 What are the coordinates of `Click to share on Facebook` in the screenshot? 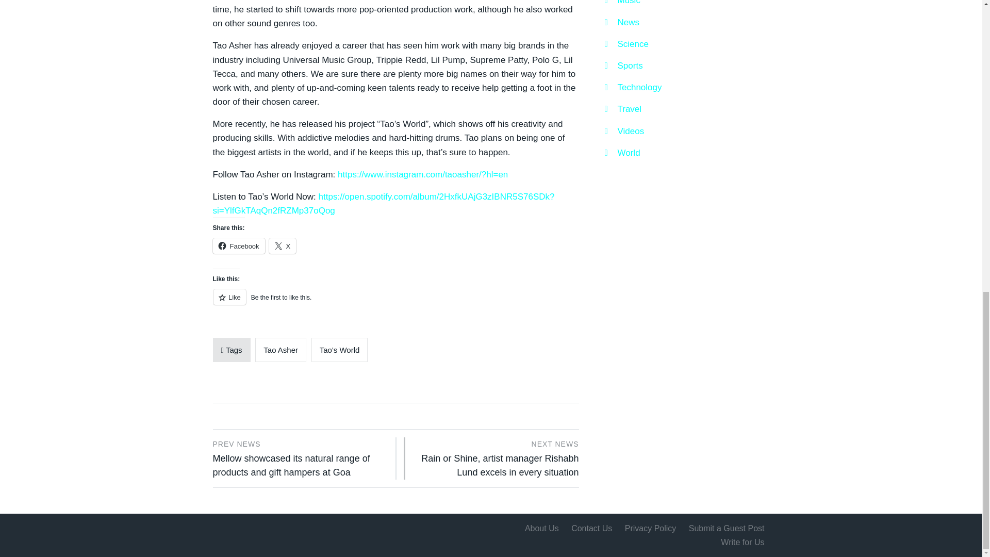 It's located at (238, 246).